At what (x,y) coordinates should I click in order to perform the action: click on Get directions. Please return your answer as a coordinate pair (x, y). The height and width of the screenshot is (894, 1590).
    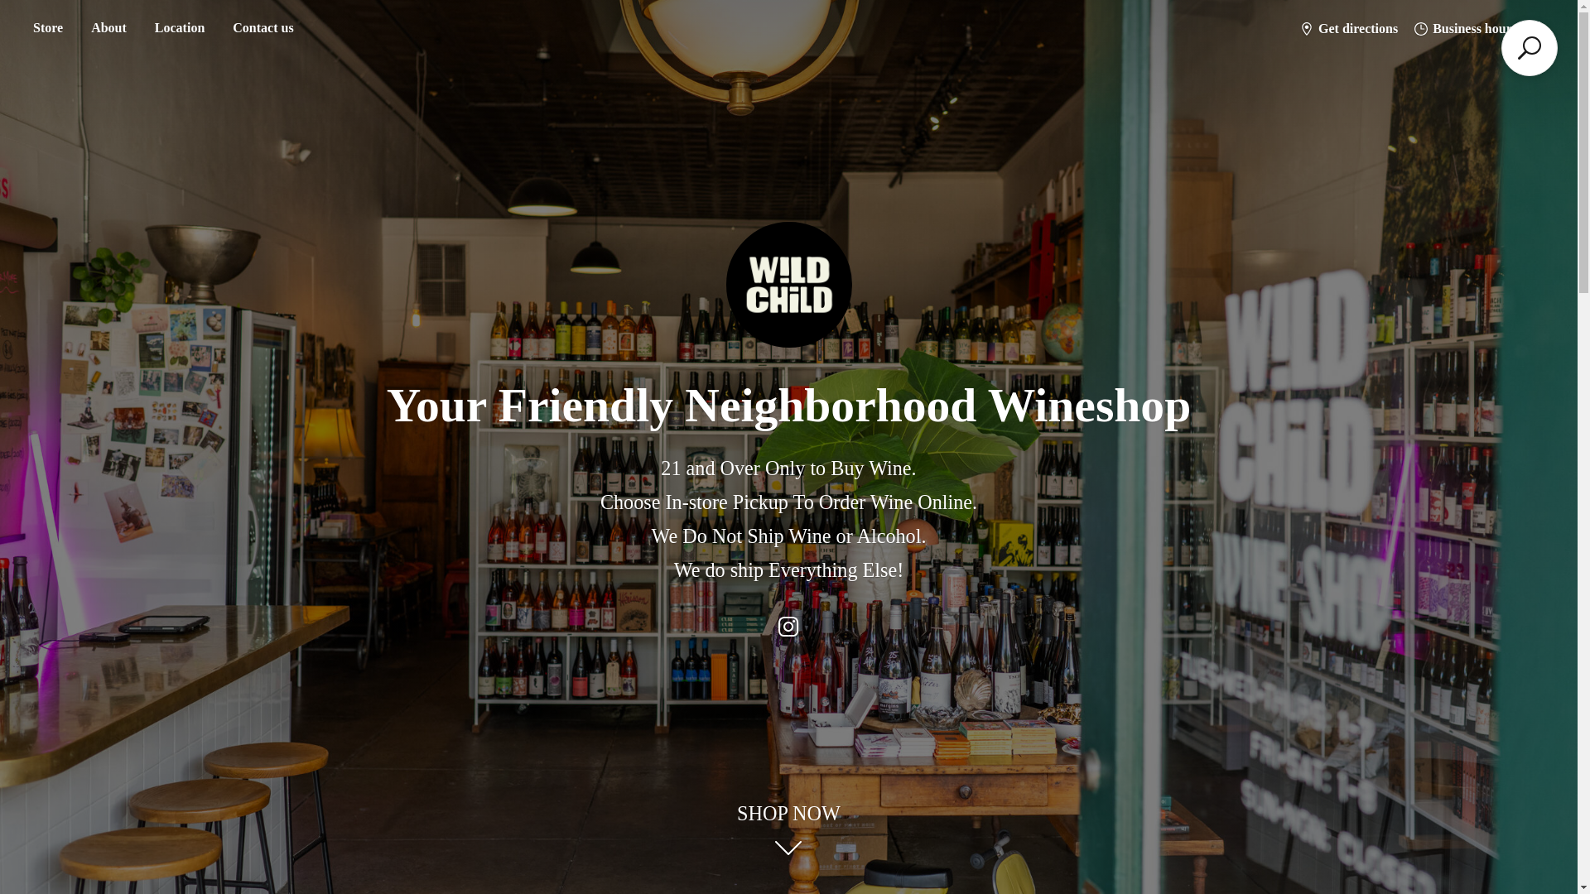
    Looking at the image, I should click on (1348, 28).